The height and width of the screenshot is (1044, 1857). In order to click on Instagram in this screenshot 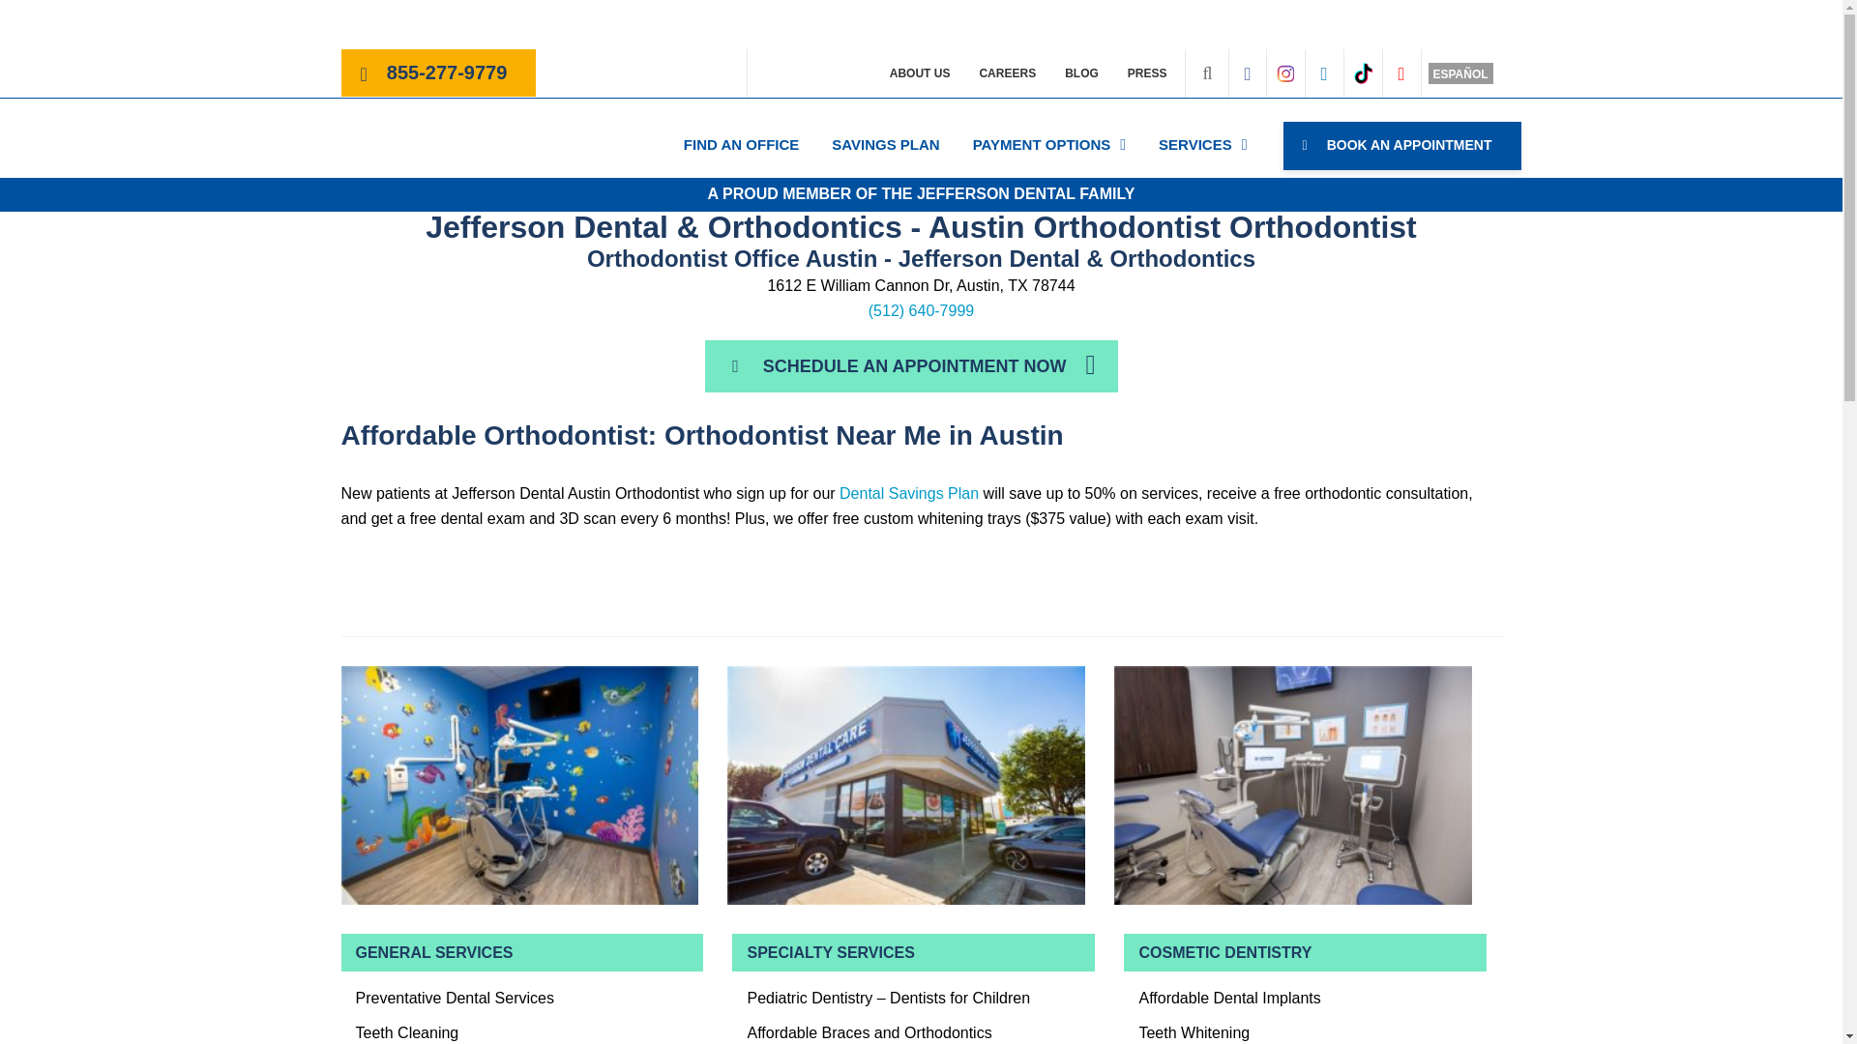, I will do `click(1284, 72)`.